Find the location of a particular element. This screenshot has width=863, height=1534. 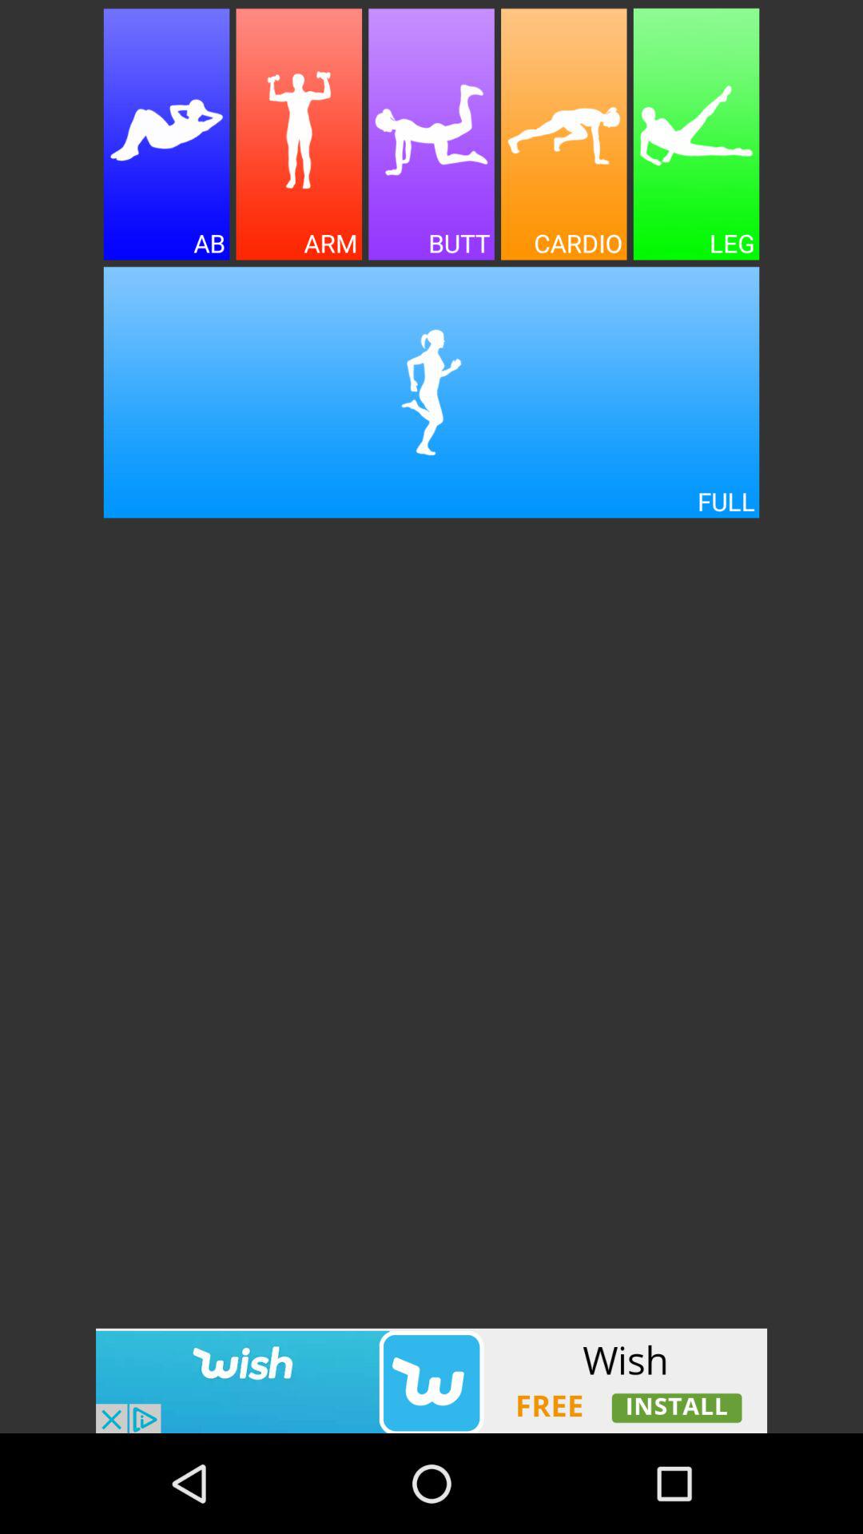

butt exercise is located at coordinates (431, 134).